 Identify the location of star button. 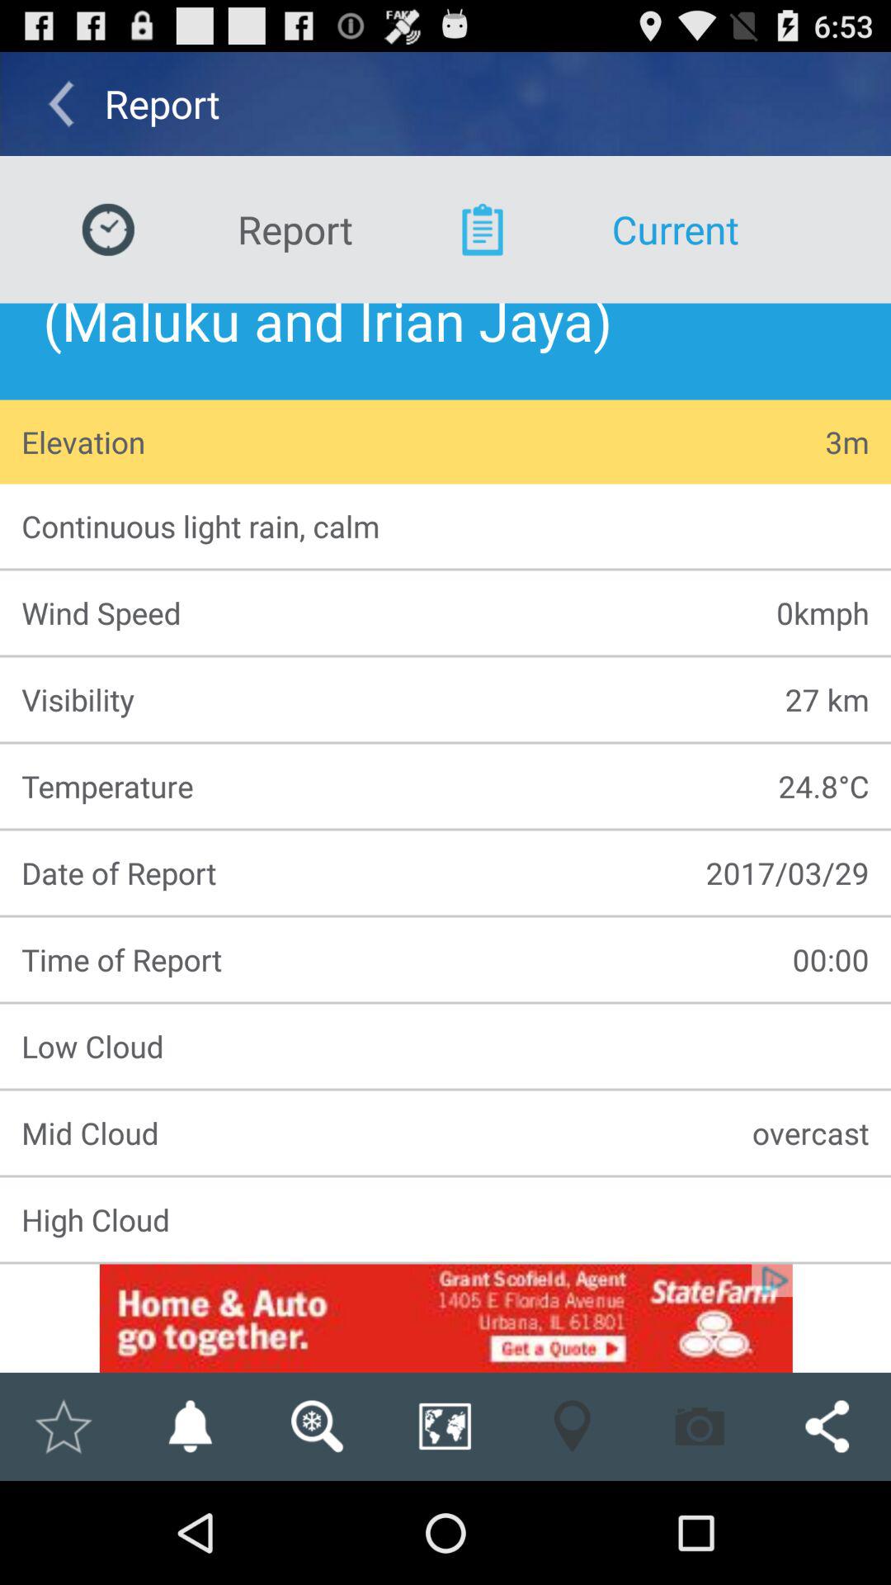
(63, 1426).